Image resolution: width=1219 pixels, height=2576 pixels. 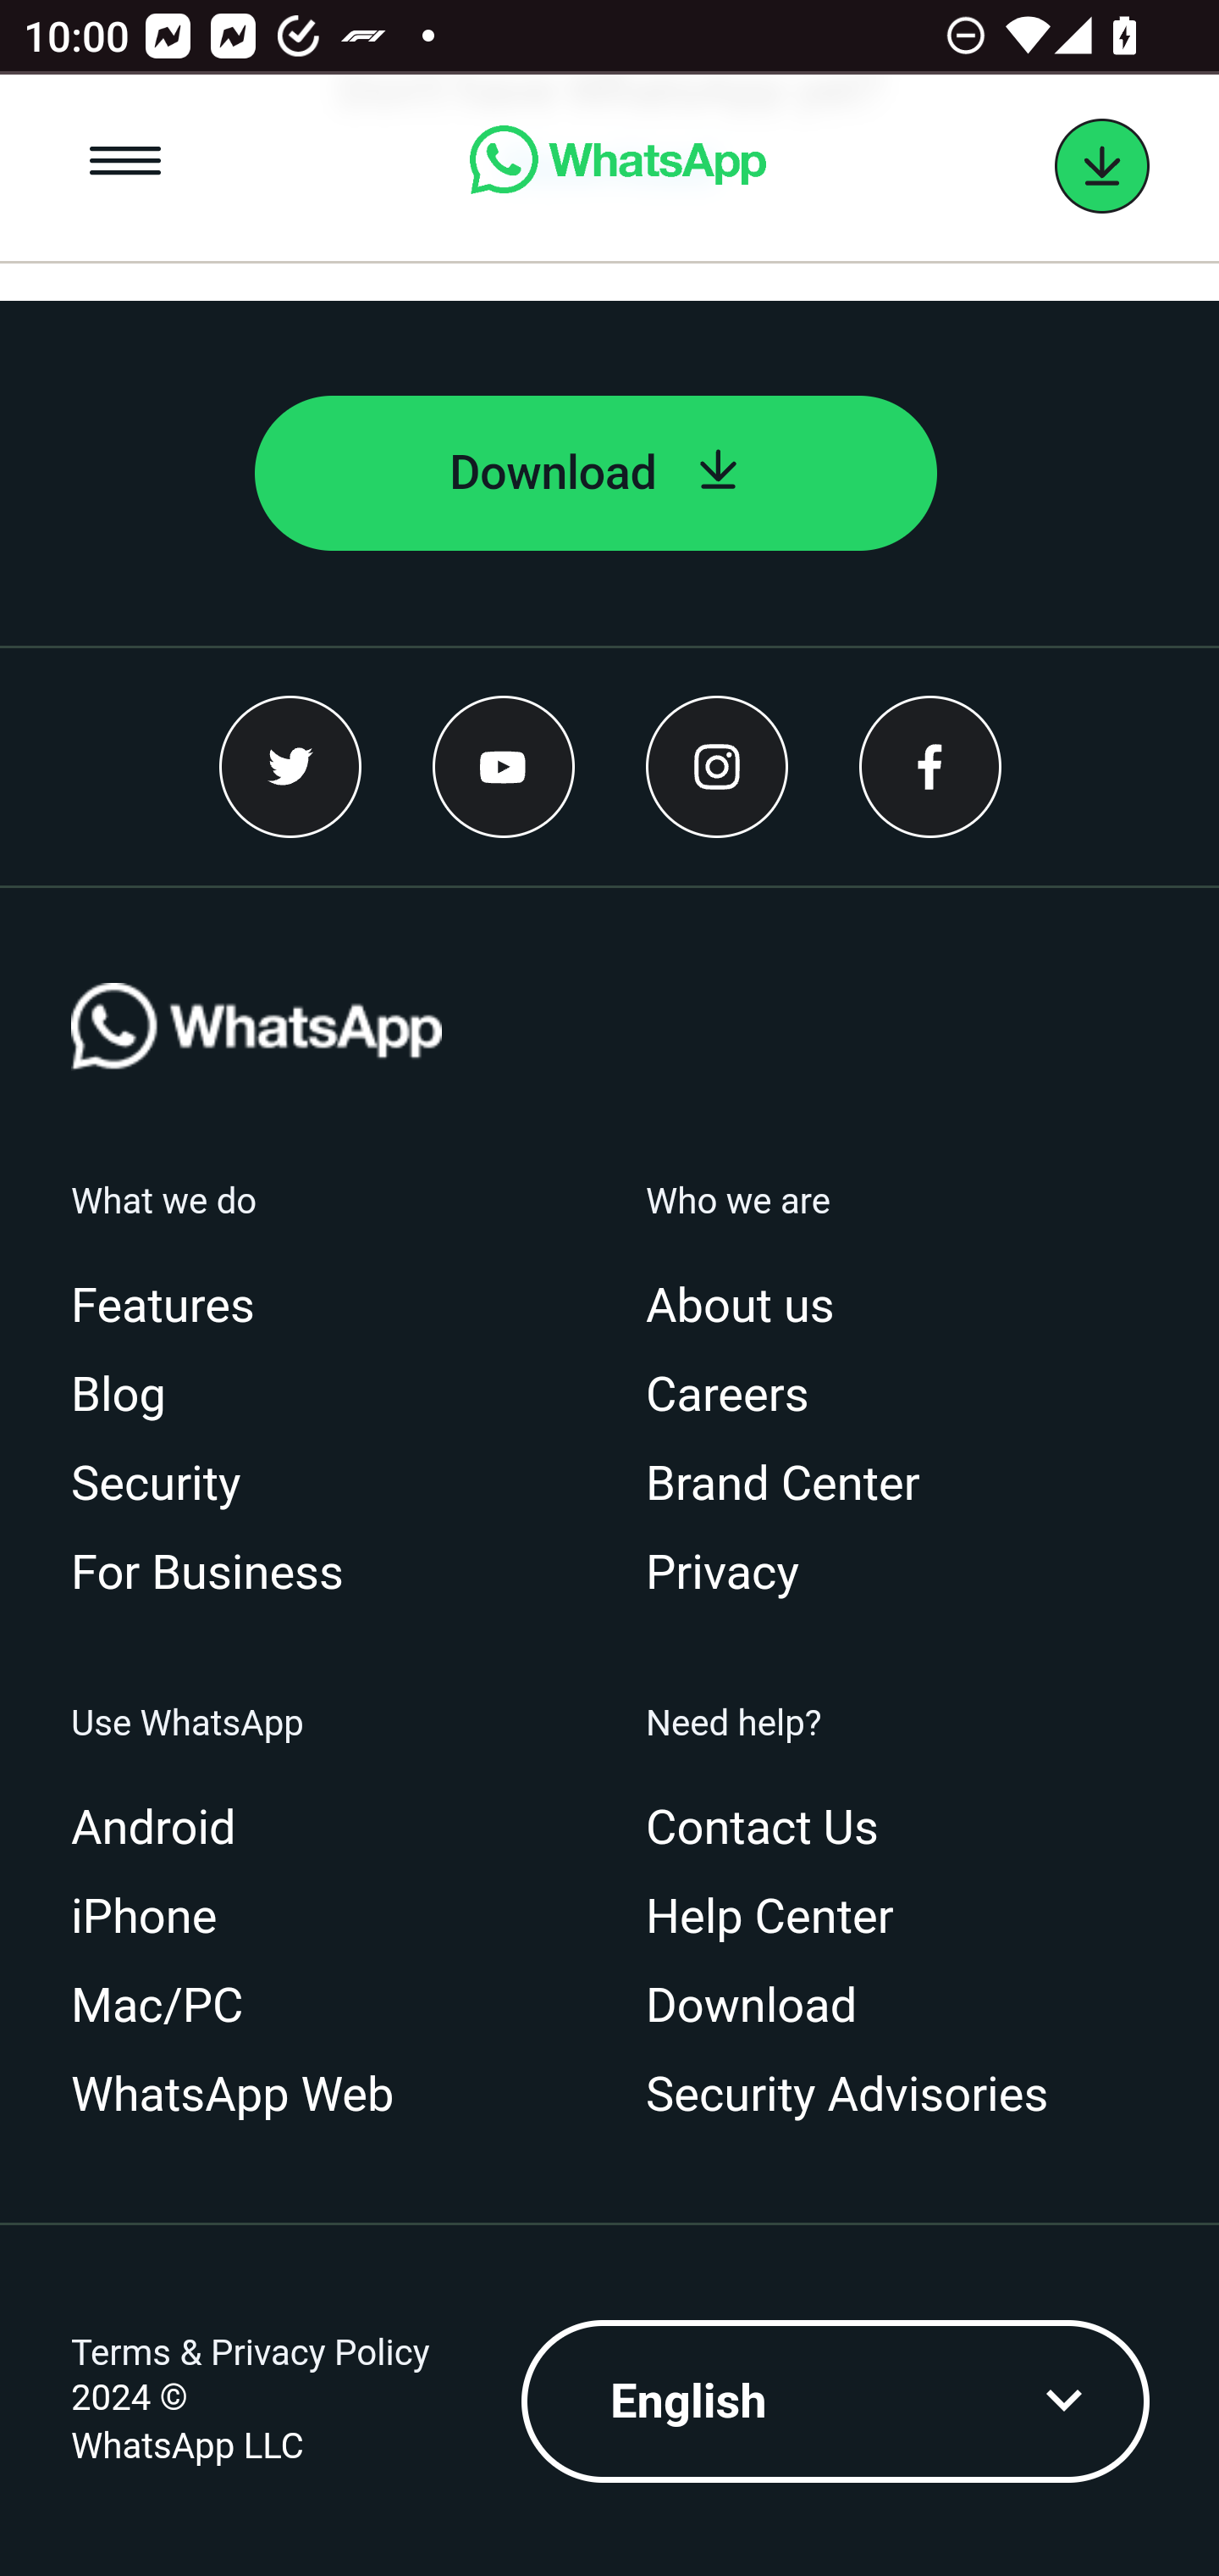 What do you see at coordinates (505, 769) in the screenshot?
I see `Youtube` at bounding box center [505, 769].